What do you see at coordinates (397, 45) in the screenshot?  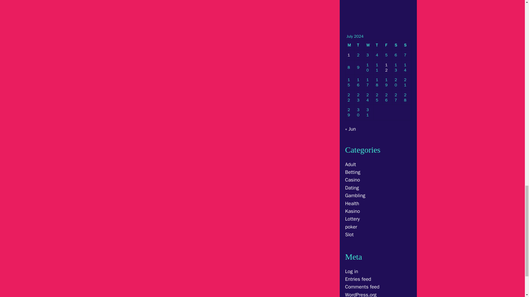 I see `Saturday` at bounding box center [397, 45].